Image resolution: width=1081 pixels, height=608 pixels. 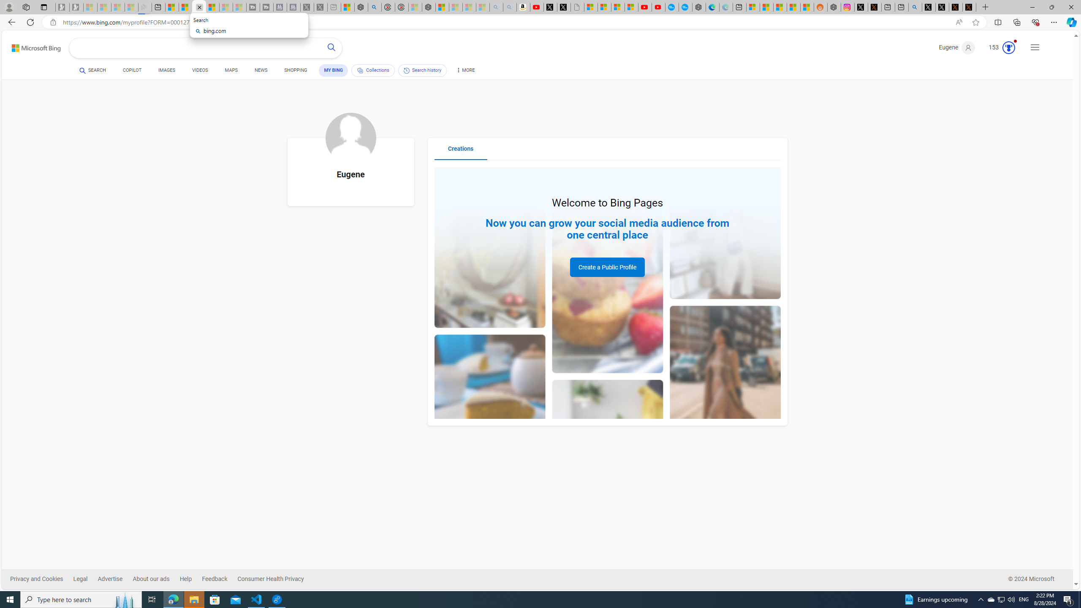 What do you see at coordinates (360, 70) in the screenshot?
I see `Class: b_pri_nav_svg` at bounding box center [360, 70].